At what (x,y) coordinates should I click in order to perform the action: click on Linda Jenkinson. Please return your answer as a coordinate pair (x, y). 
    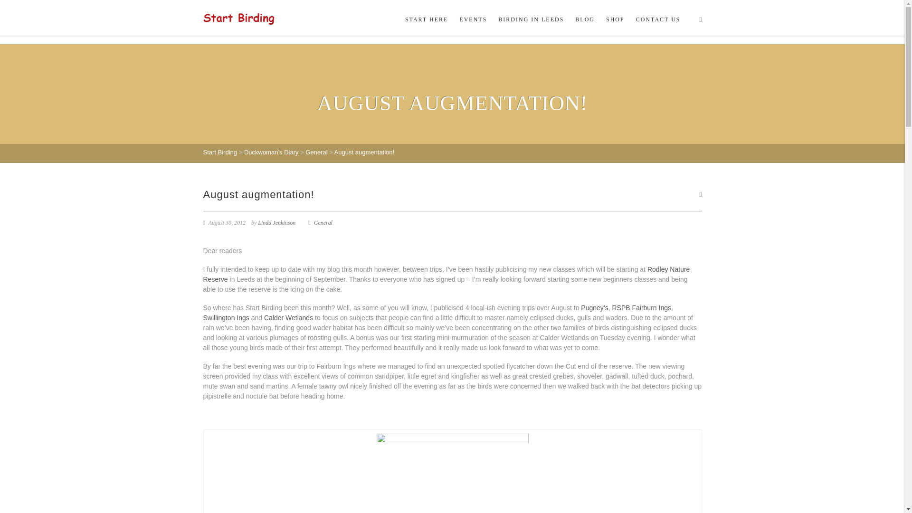
    Looking at the image, I should click on (276, 223).